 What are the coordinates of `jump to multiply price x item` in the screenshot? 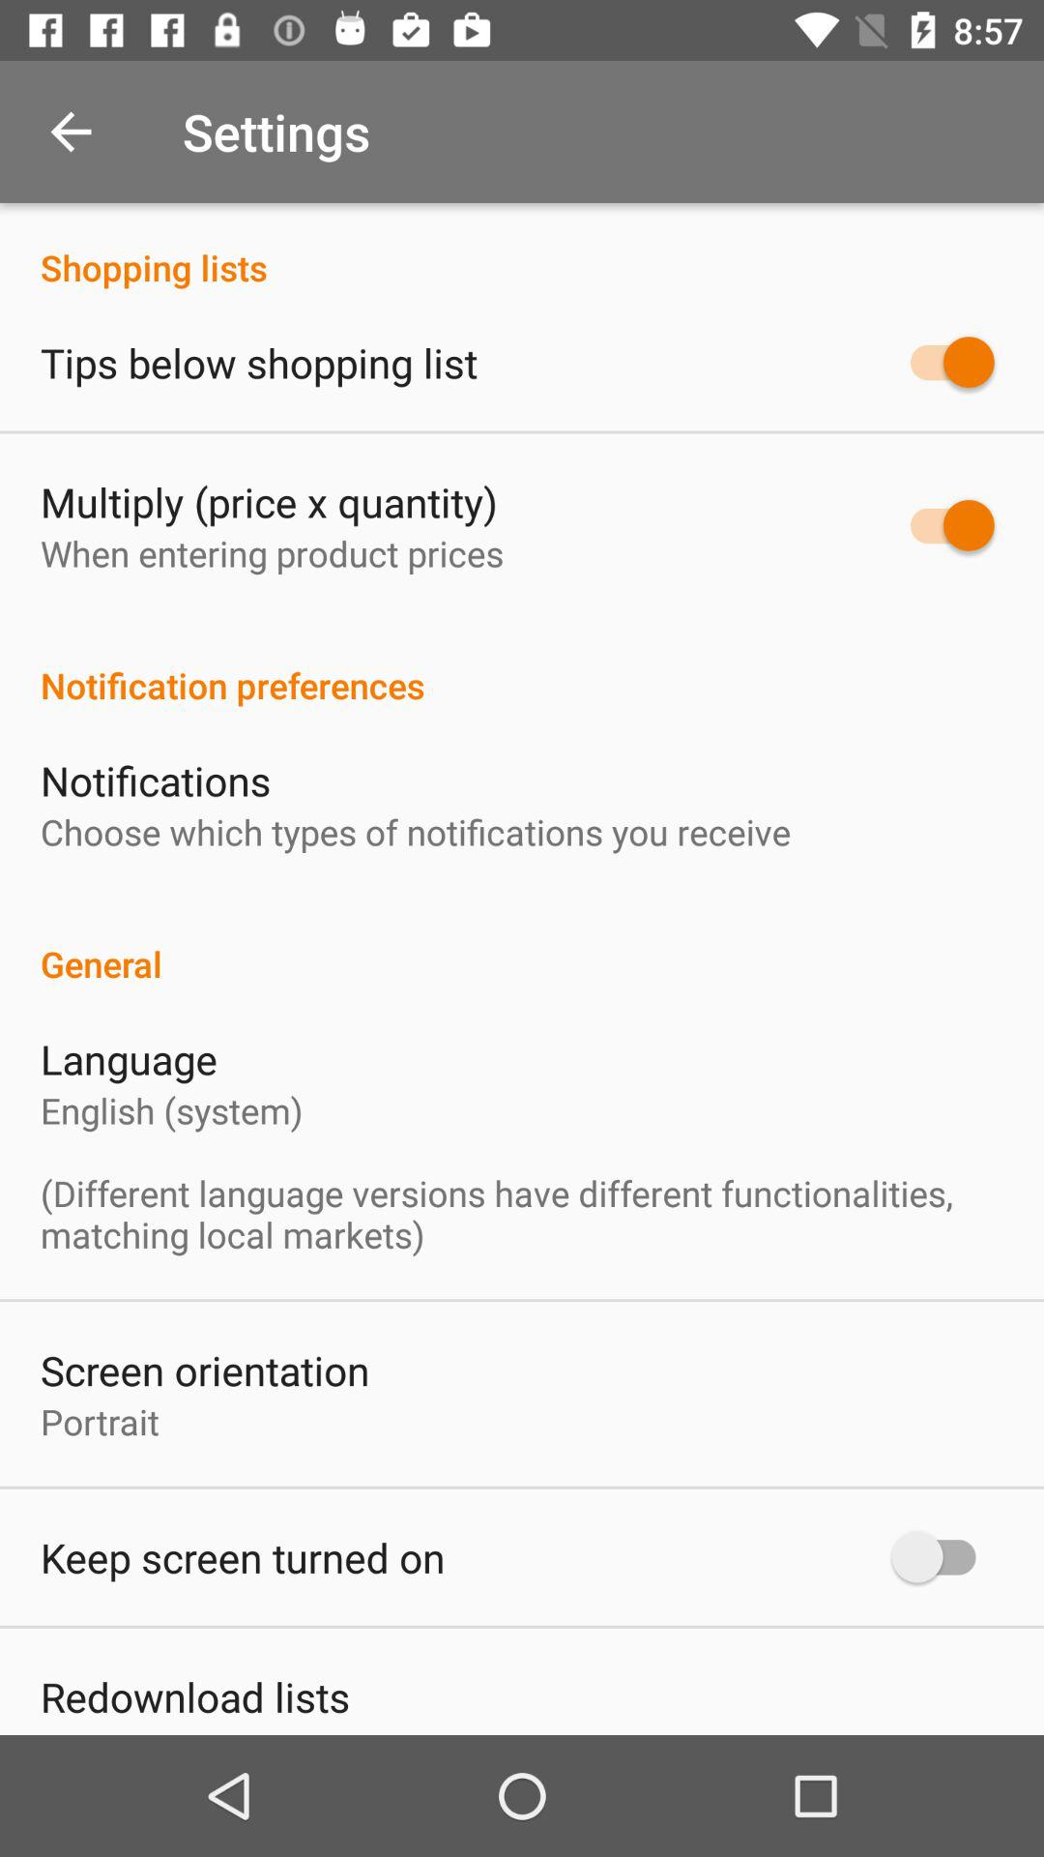 It's located at (269, 501).